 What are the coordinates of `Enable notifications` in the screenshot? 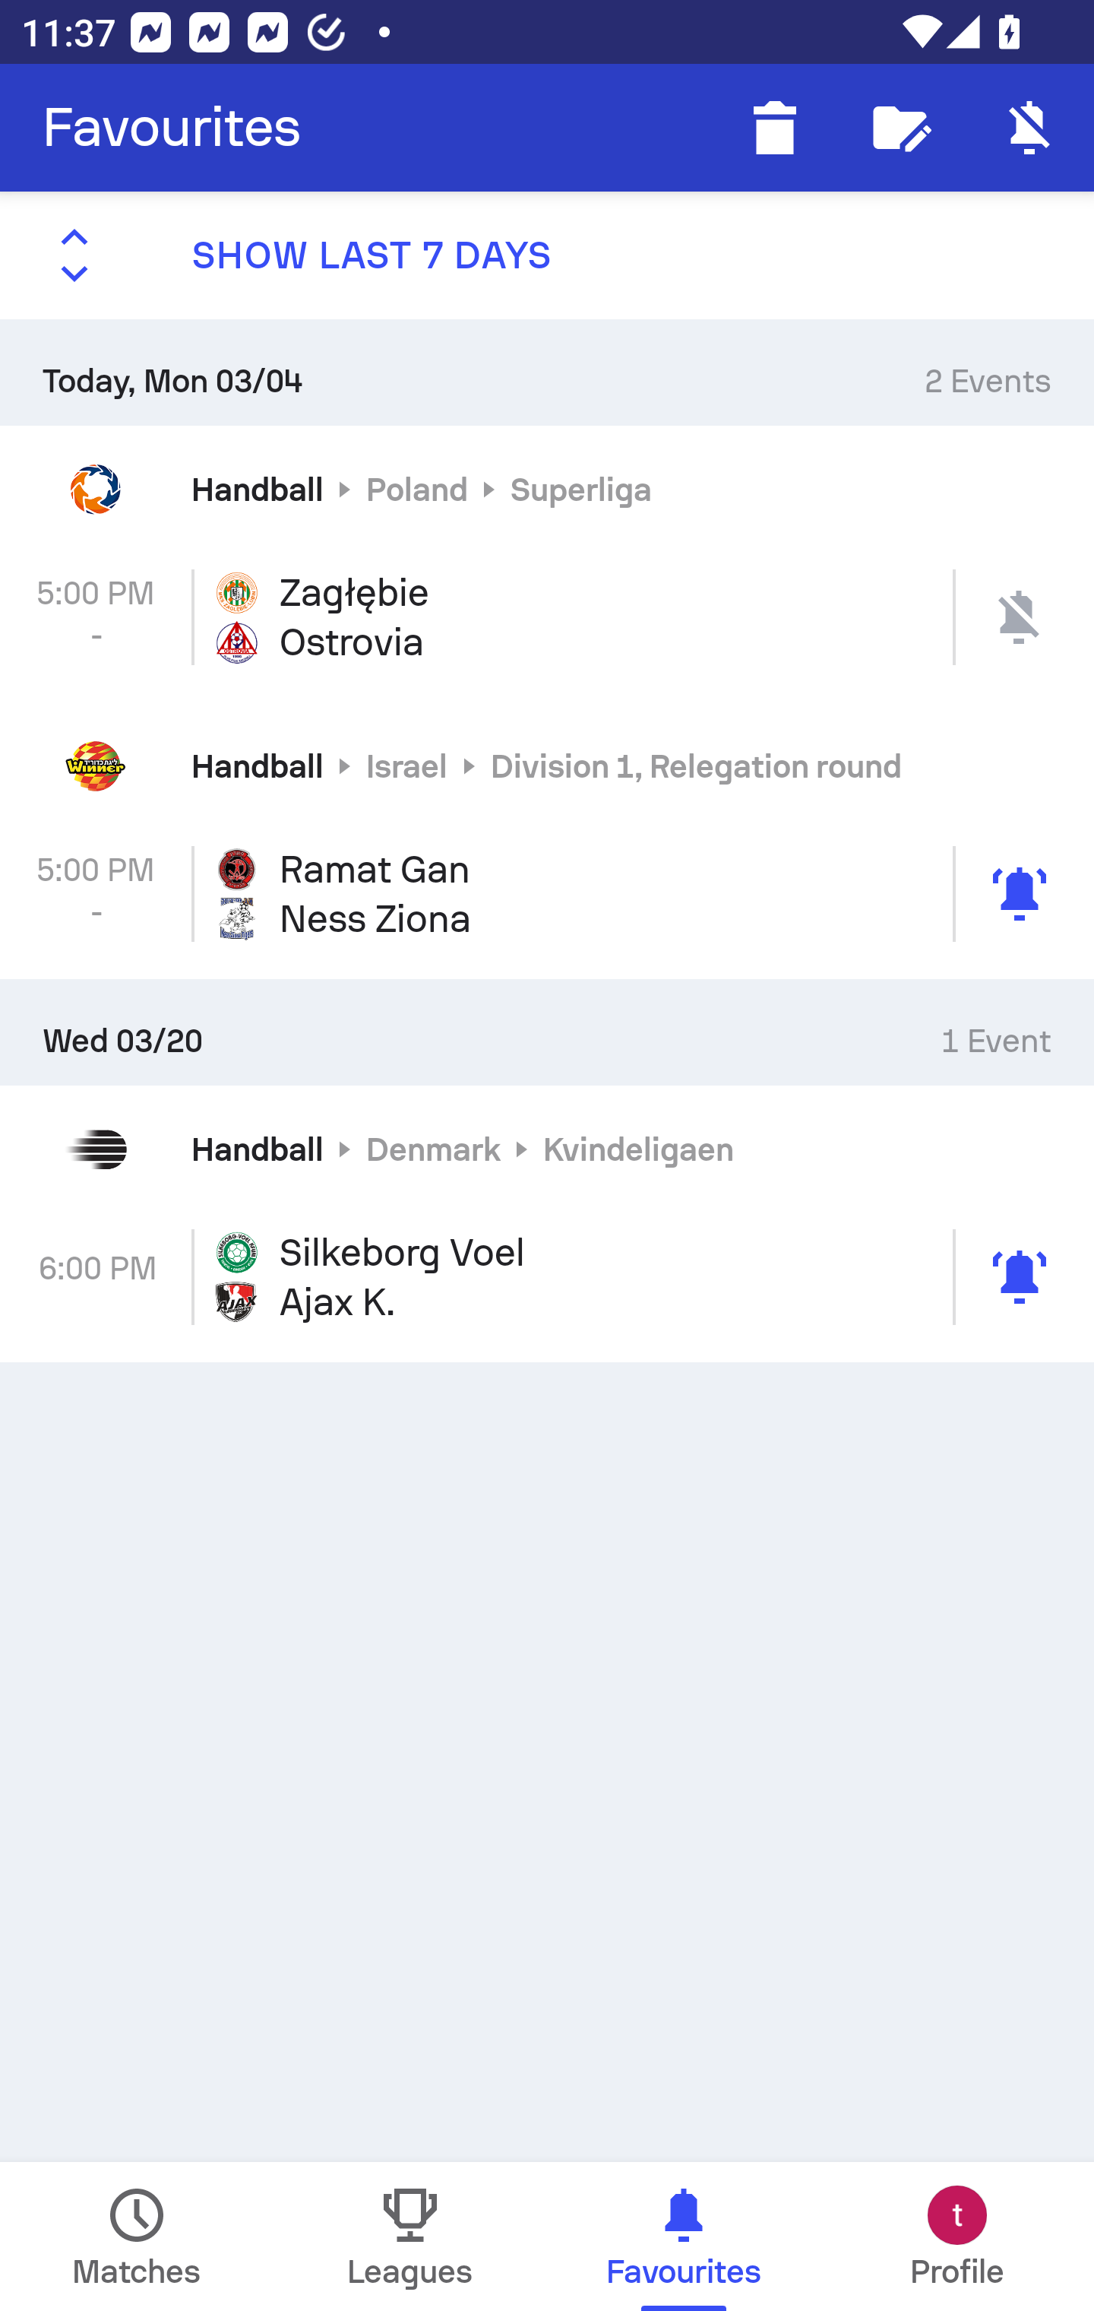 It's located at (1030, 128).